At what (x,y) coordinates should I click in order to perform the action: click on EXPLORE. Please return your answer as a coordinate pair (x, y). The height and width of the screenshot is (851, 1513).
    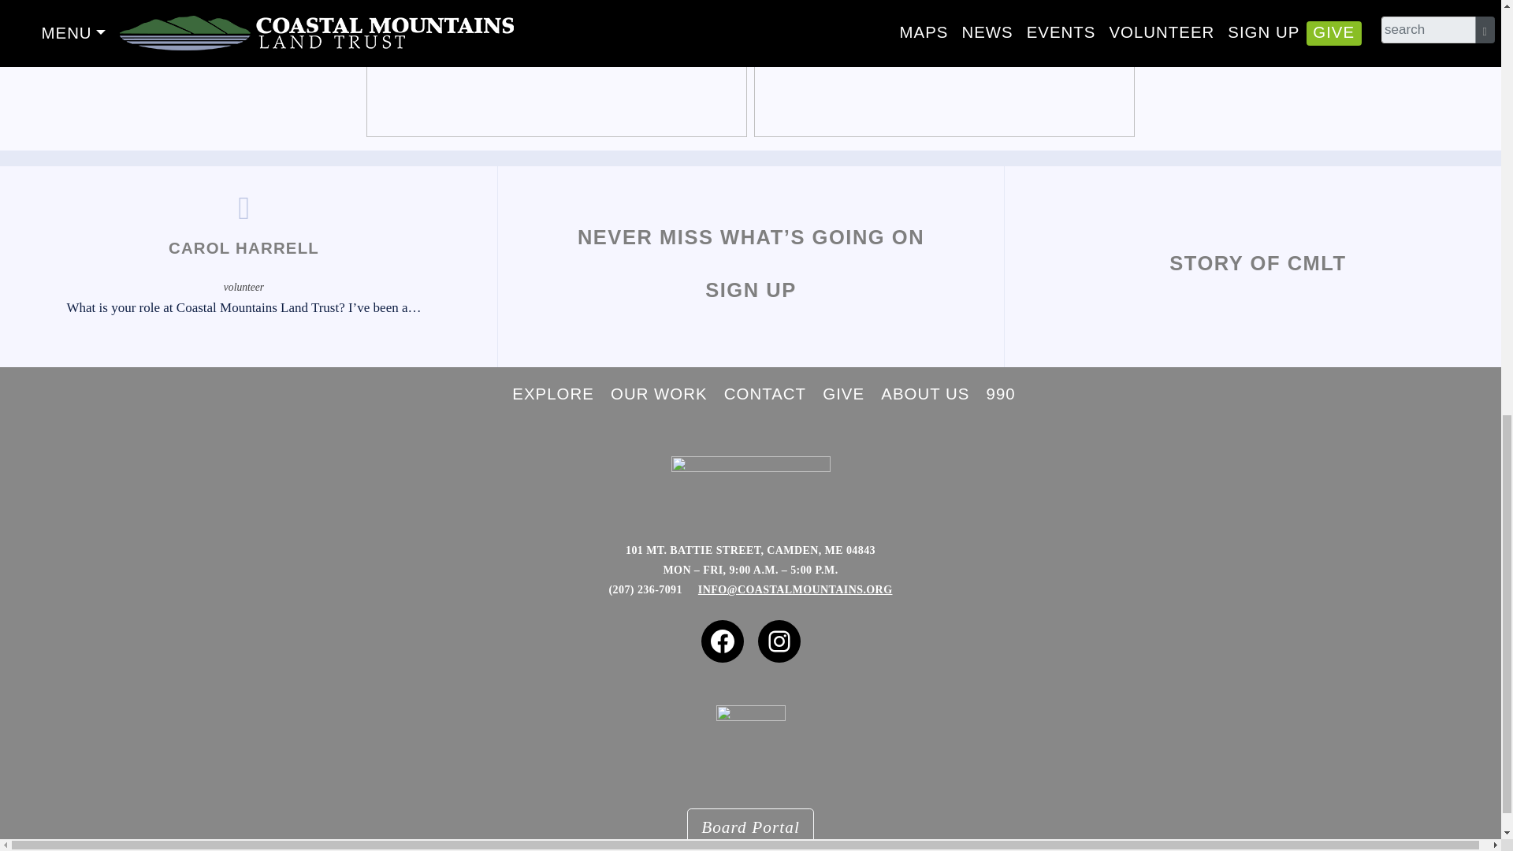
    Looking at the image, I should click on (553, 394).